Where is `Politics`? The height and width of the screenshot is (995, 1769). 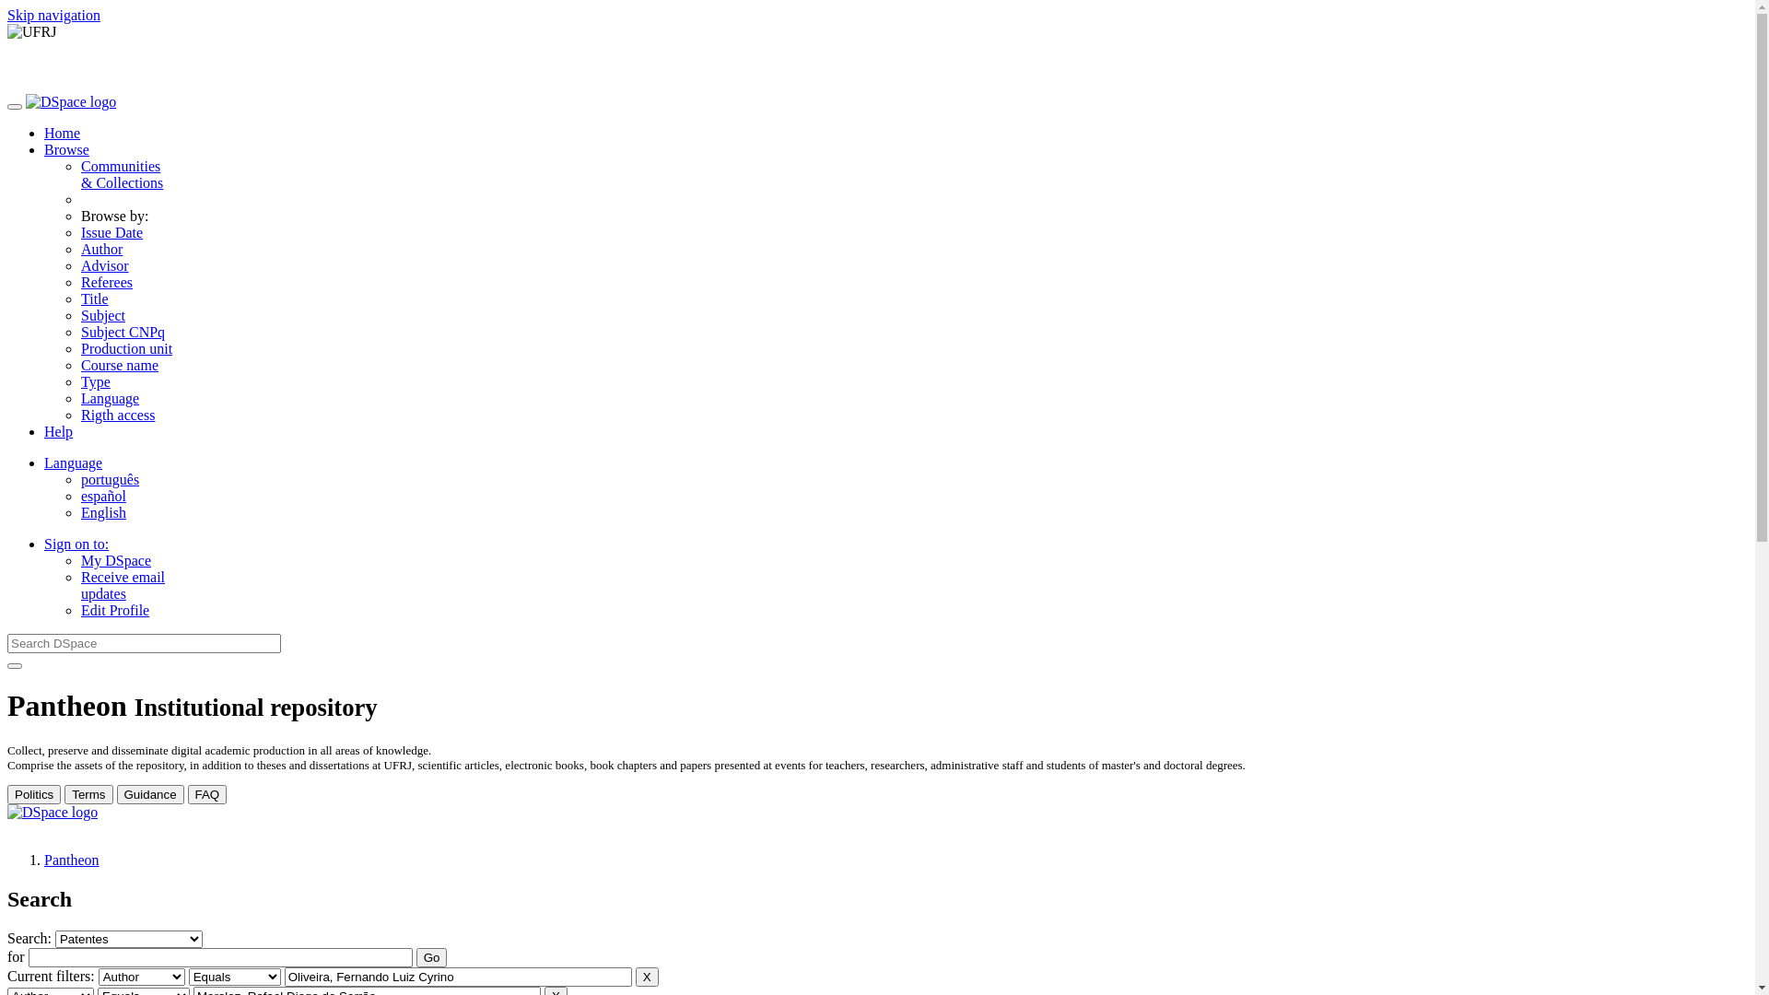 Politics is located at coordinates (34, 794).